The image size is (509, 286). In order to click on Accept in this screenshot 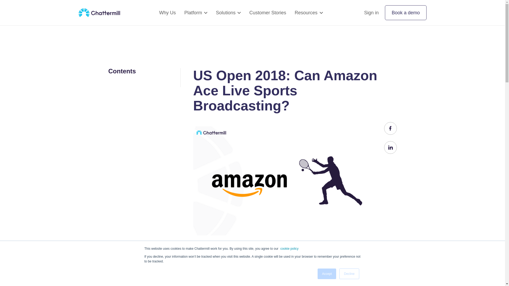, I will do `click(327, 274)`.